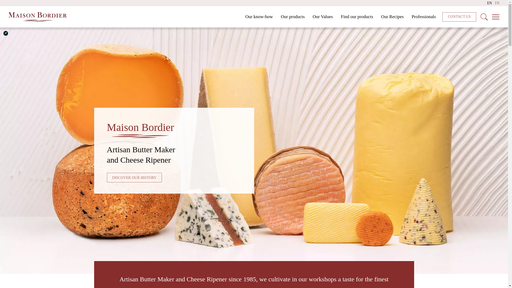  I want to click on DISCOVER OUR HISTORY, so click(134, 178).